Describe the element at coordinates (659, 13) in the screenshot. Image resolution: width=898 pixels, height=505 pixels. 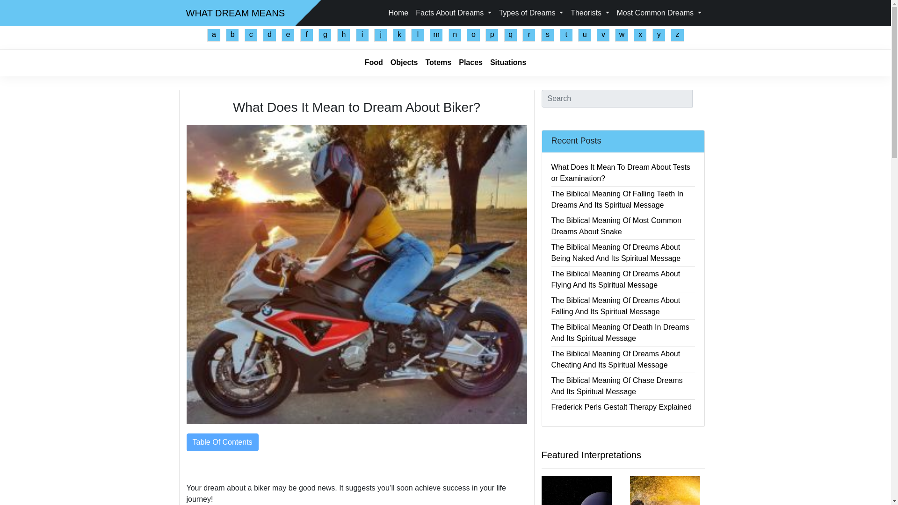
I see `Most Common Dreams` at that location.